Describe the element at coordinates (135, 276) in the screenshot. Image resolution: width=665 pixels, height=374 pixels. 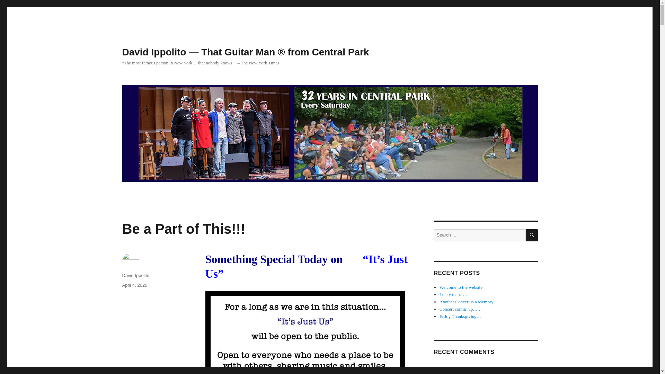
I see `David Ippolito` at that location.